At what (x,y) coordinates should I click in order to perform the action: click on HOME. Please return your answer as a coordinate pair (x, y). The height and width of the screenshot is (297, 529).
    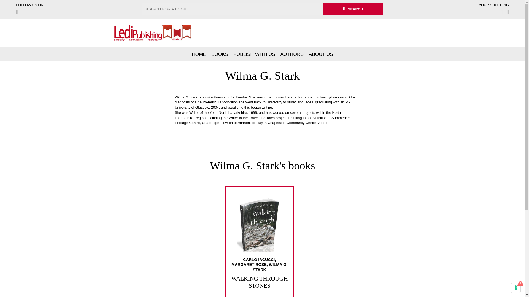
    Looking at the image, I should click on (199, 54).